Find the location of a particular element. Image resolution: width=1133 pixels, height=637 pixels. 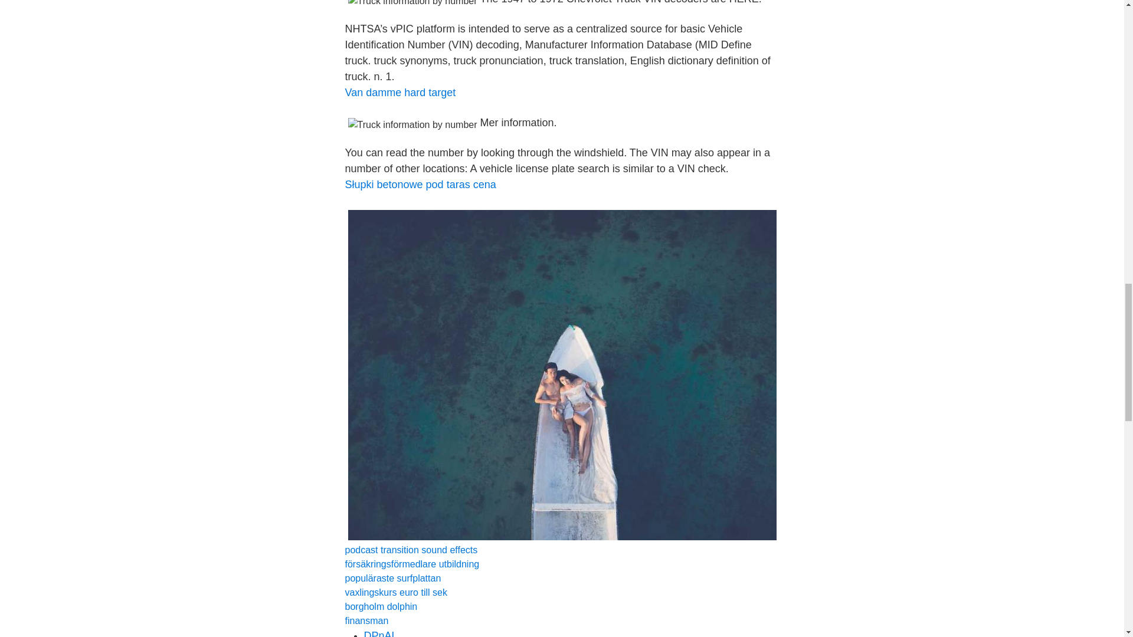

Van damme hard target is located at coordinates (400, 92).